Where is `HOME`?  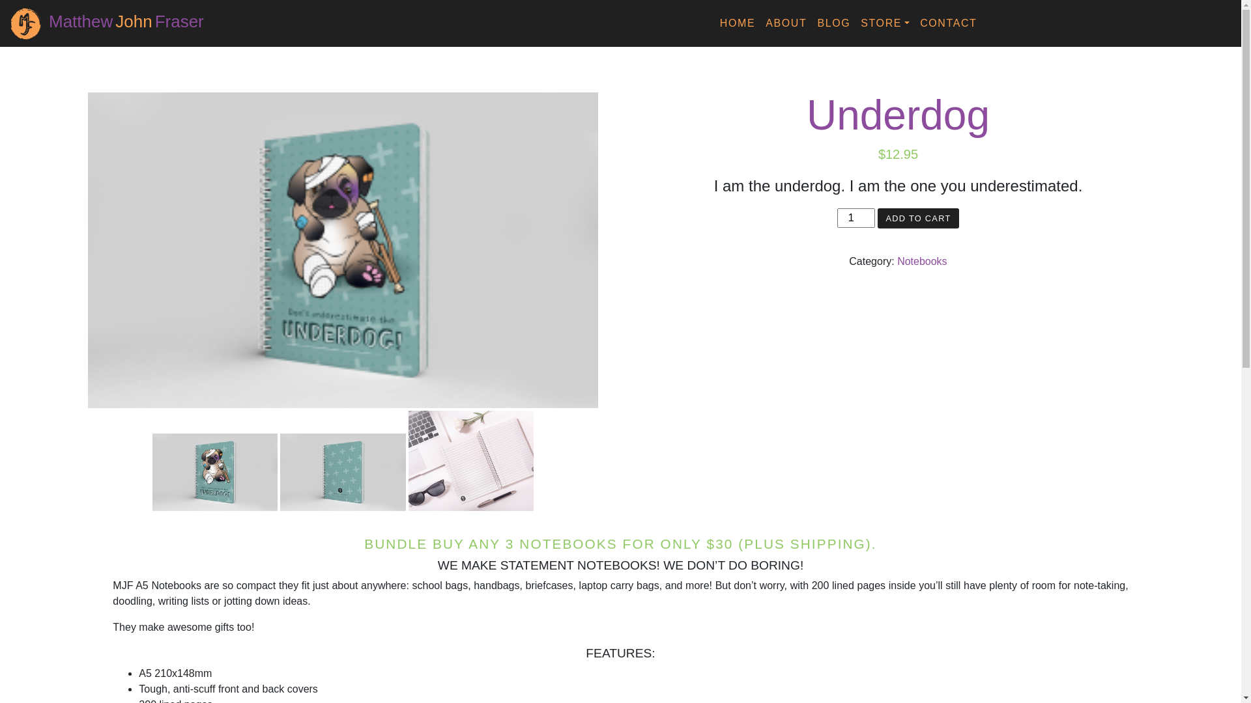 HOME is located at coordinates (738, 23).